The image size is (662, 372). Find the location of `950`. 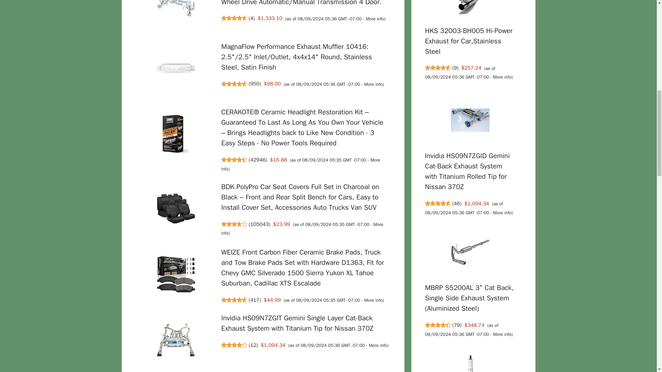

950 is located at coordinates (254, 83).